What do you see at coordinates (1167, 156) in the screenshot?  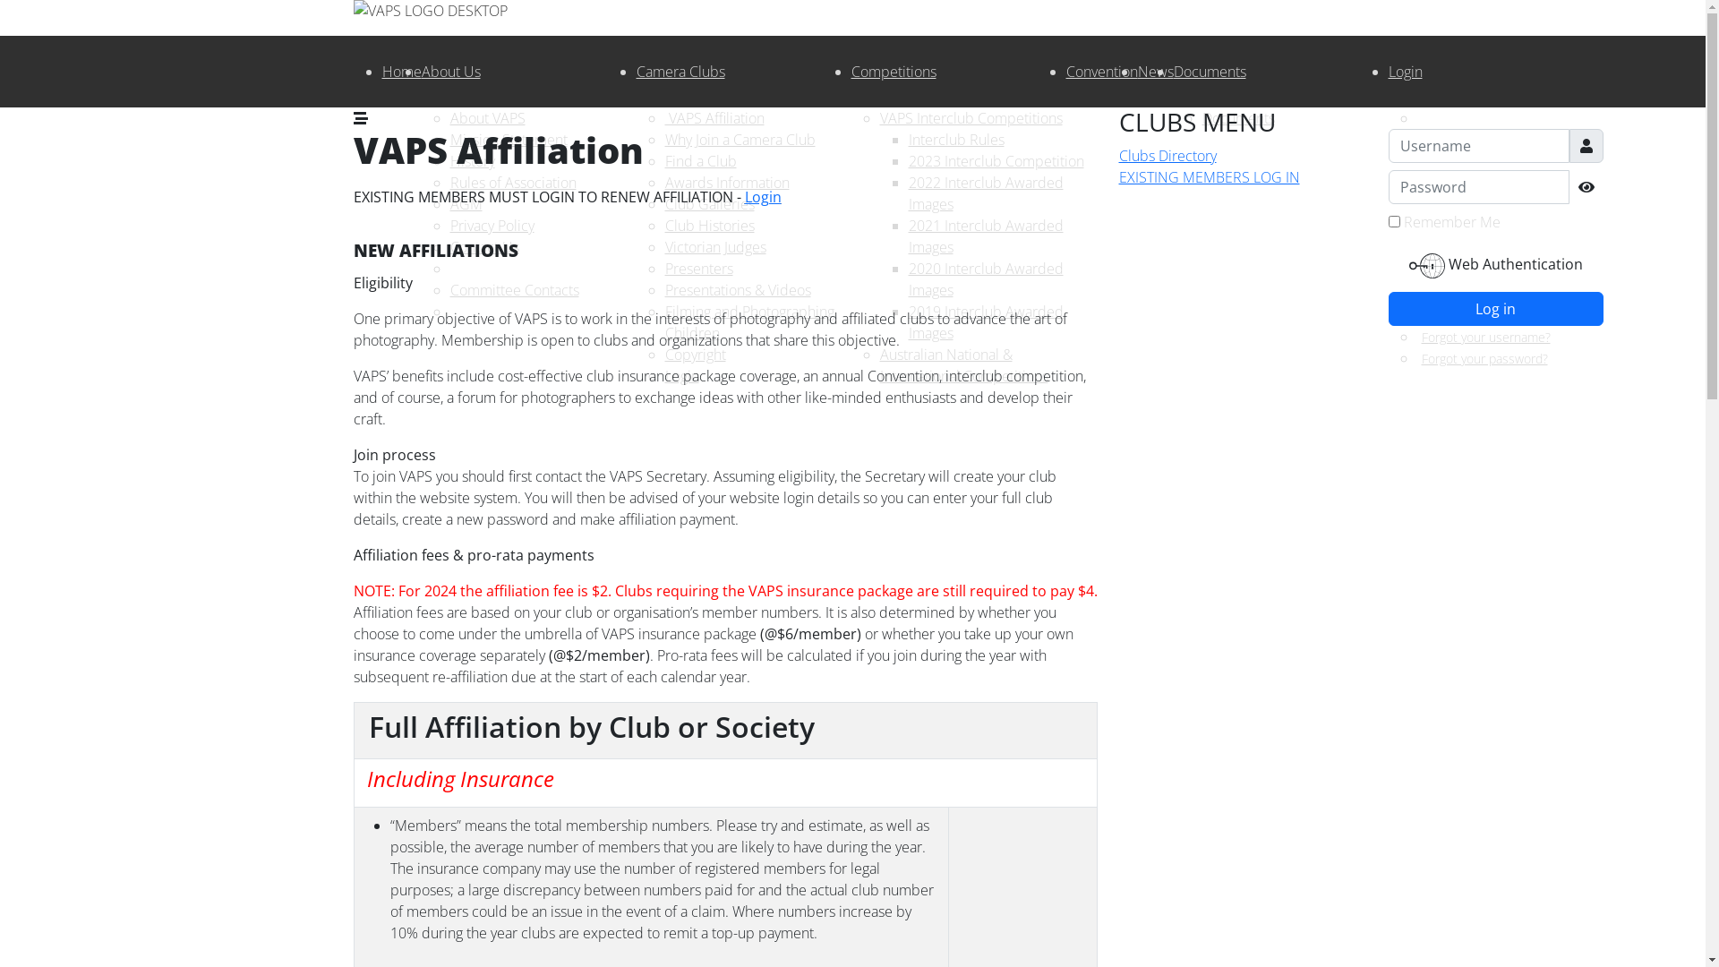 I see `Clubs Directory` at bounding box center [1167, 156].